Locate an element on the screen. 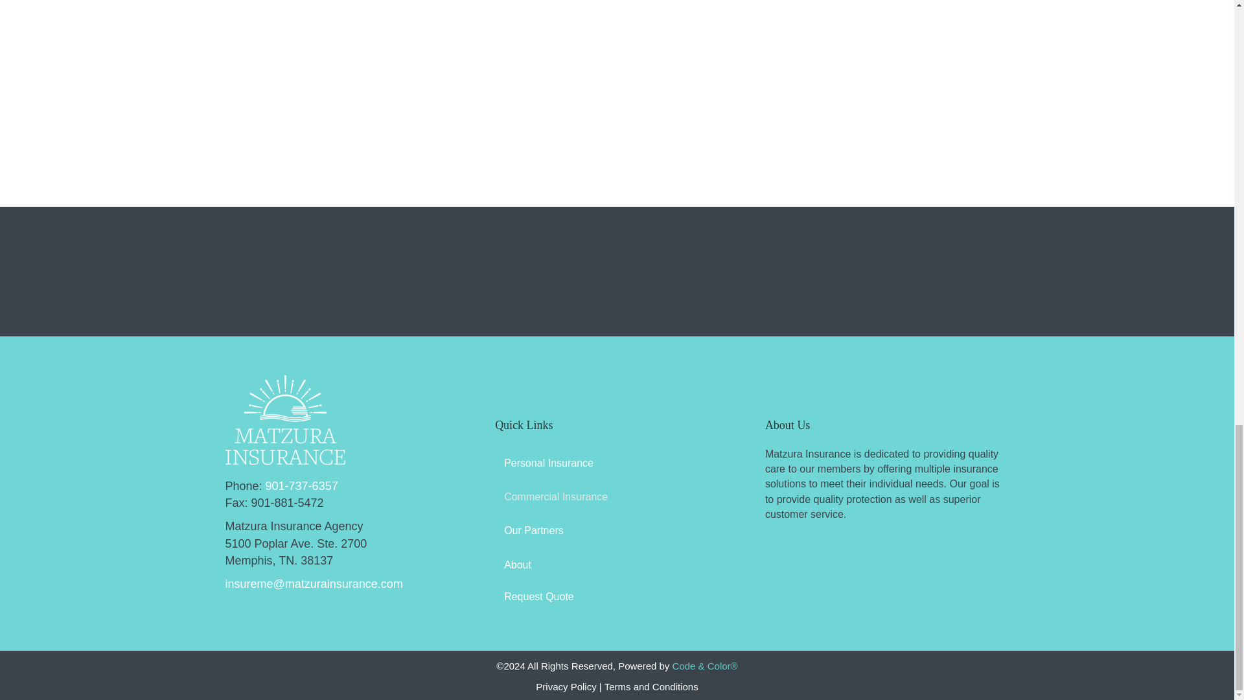 This screenshot has height=700, width=1244. Personal Insurance is located at coordinates (617, 463).